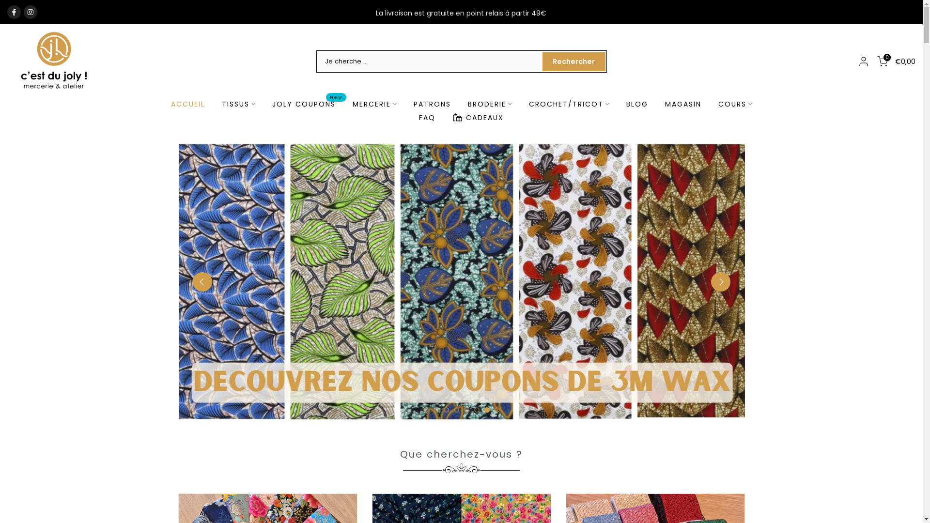 The image size is (930, 523). What do you see at coordinates (637, 104) in the screenshot?
I see `BLOG` at bounding box center [637, 104].